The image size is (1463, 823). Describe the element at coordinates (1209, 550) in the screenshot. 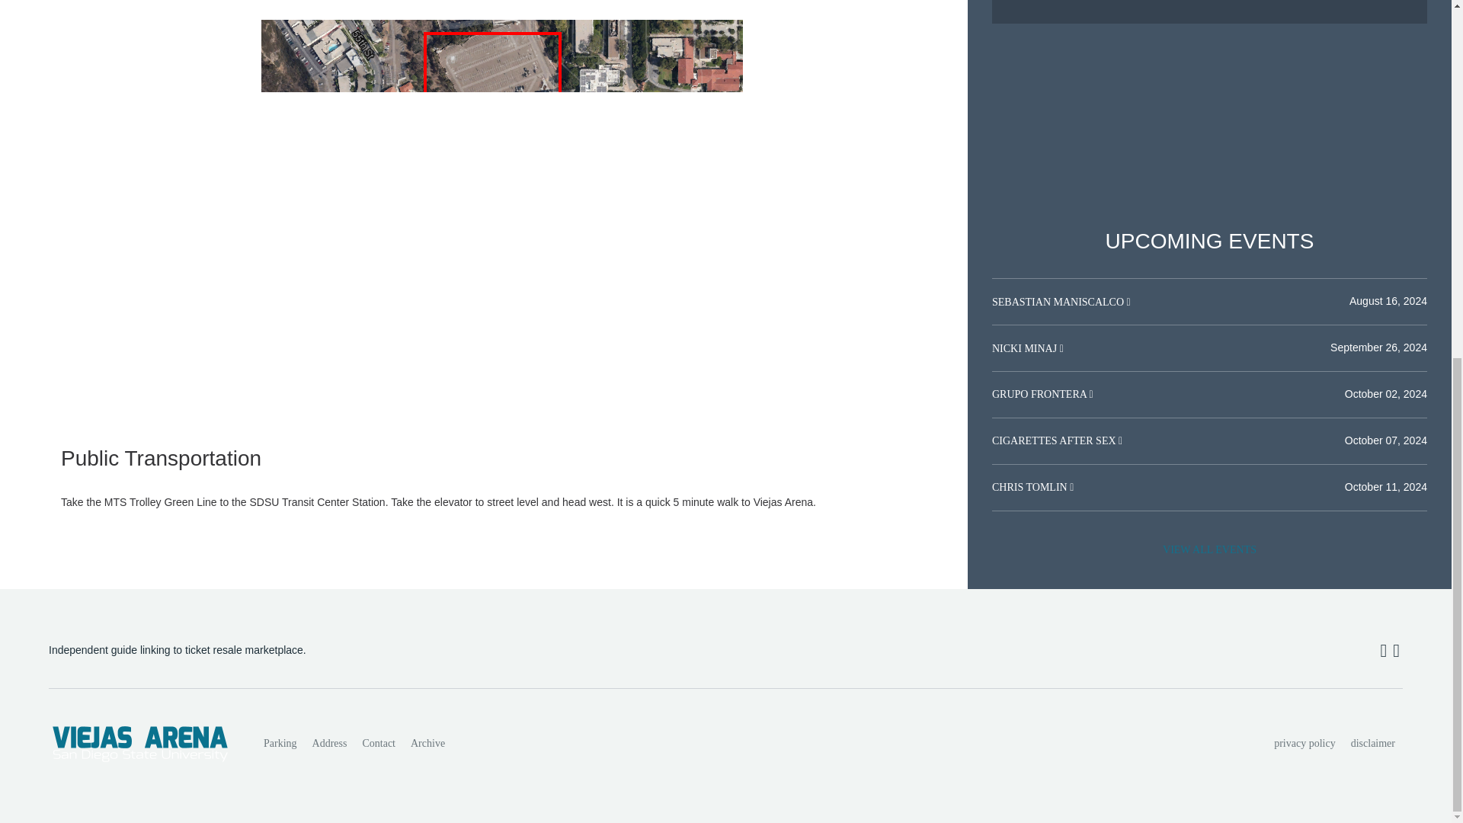

I see `VIEW ALL EVENTS` at that location.